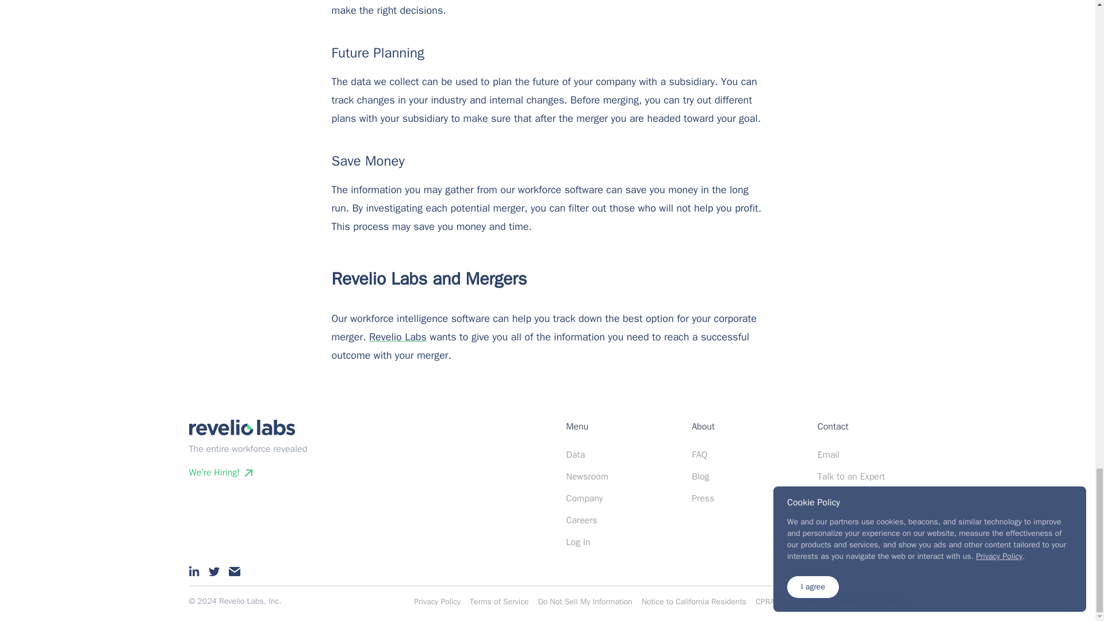 The height and width of the screenshot is (621, 1104). What do you see at coordinates (851, 476) in the screenshot?
I see `Talk to an Expert` at bounding box center [851, 476].